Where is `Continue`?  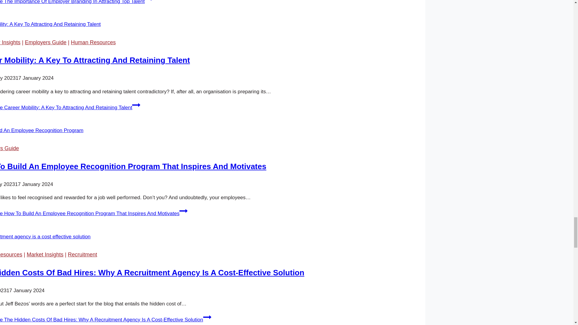
Continue is located at coordinates (183, 211).